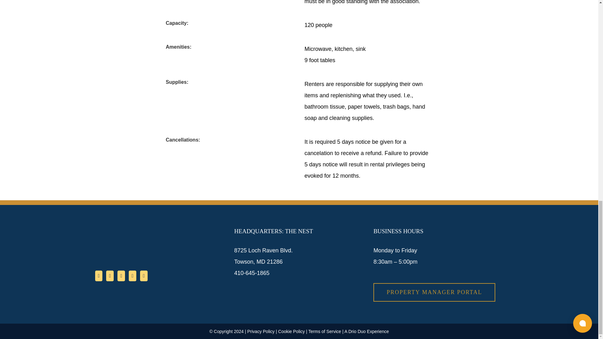 The image size is (603, 339). Describe the element at coordinates (325, 331) in the screenshot. I see `Terms of Service` at that location.